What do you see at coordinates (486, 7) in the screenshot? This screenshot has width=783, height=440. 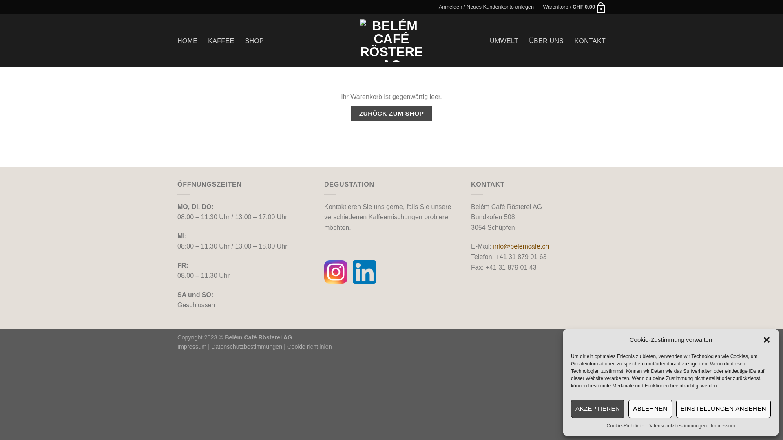 I see `Anmelden / Neues Kundenkonto anlegen` at bounding box center [486, 7].